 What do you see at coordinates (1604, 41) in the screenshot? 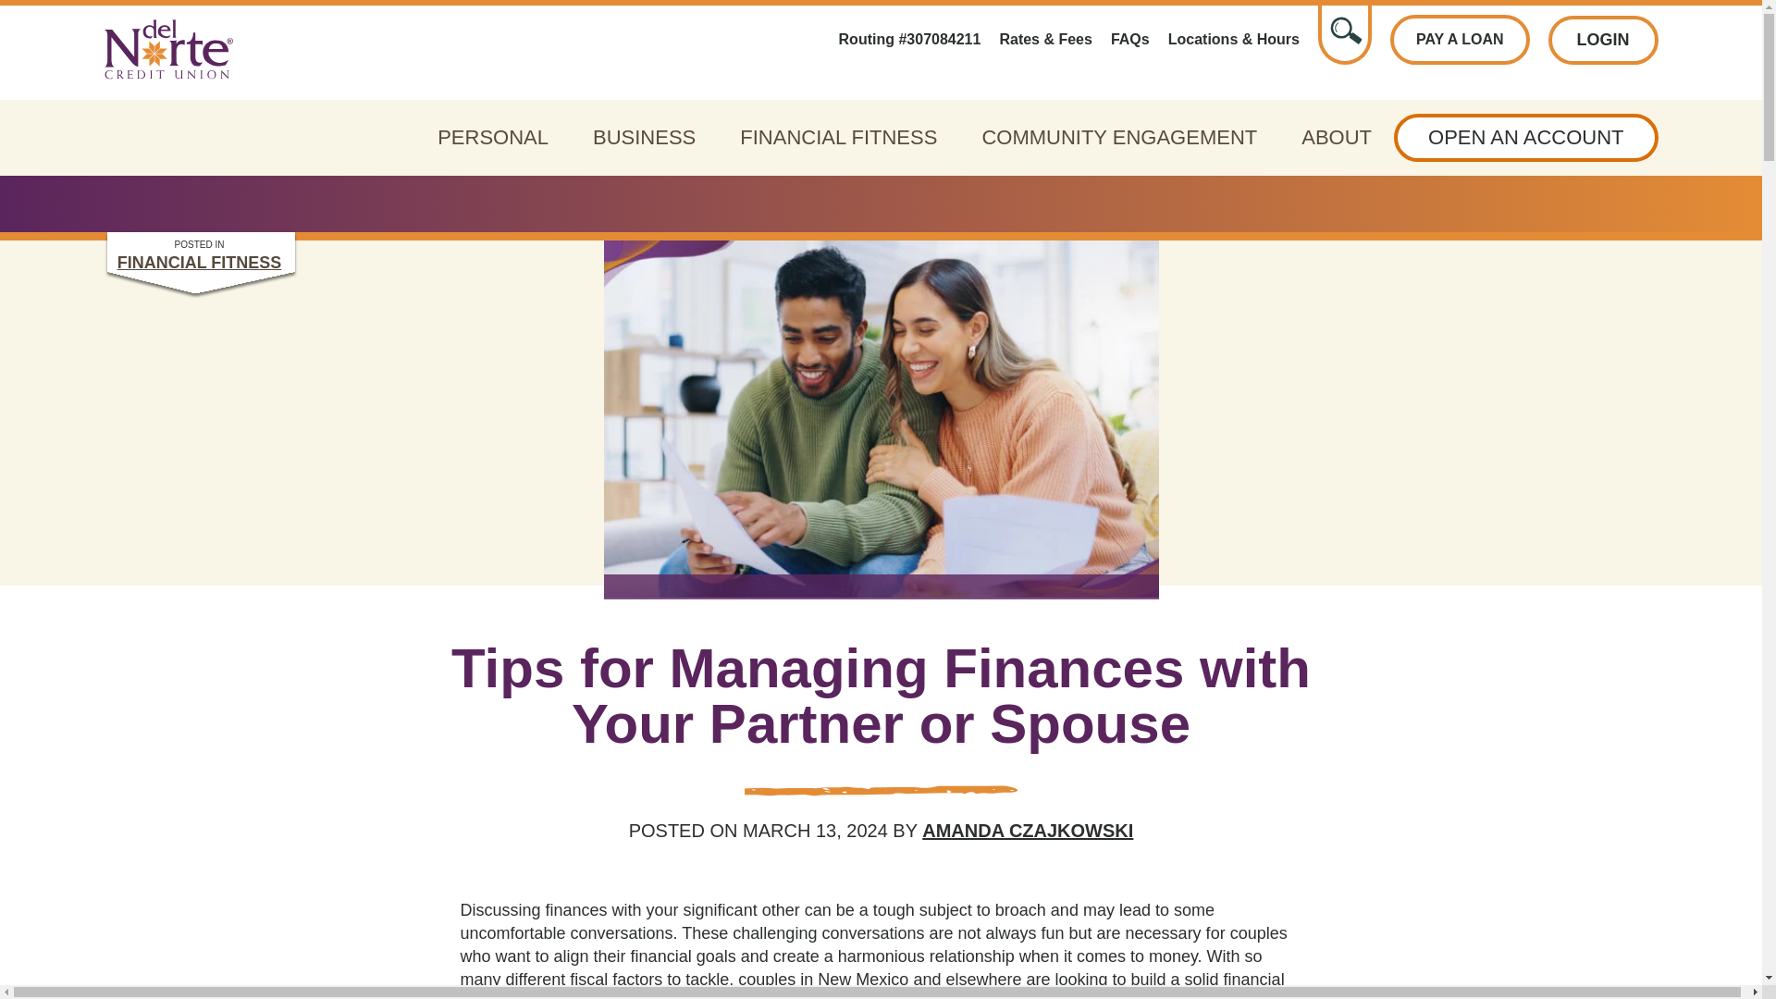
I see `LOGIN` at bounding box center [1604, 41].